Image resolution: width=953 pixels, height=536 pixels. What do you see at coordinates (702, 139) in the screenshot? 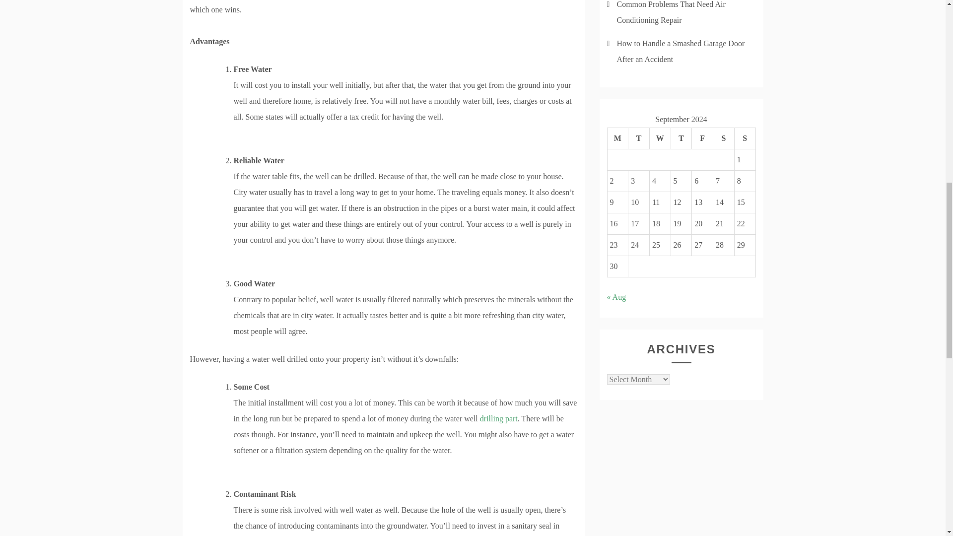
I see `Friday` at bounding box center [702, 139].